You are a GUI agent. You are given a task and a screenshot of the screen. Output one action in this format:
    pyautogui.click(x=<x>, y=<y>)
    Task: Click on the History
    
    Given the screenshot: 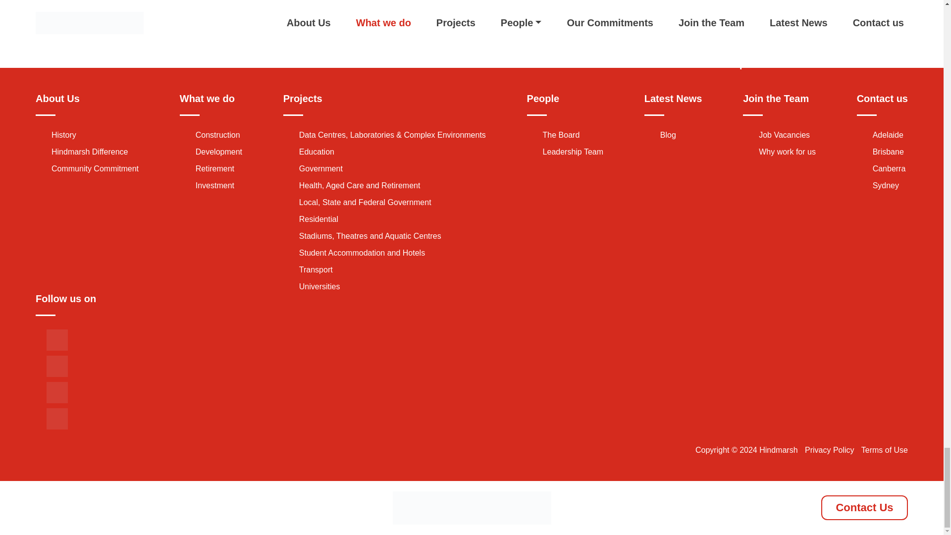 What is the action you would take?
    pyautogui.click(x=63, y=135)
    